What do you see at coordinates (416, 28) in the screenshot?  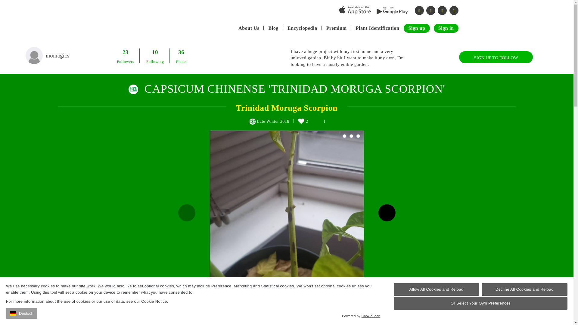 I see `Sign up` at bounding box center [416, 28].